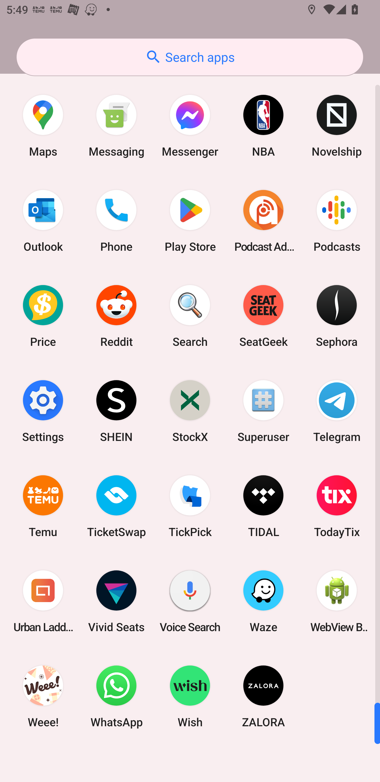 This screenshot has width=380, height=782. I want to click on Telegram, so click(337, 411).